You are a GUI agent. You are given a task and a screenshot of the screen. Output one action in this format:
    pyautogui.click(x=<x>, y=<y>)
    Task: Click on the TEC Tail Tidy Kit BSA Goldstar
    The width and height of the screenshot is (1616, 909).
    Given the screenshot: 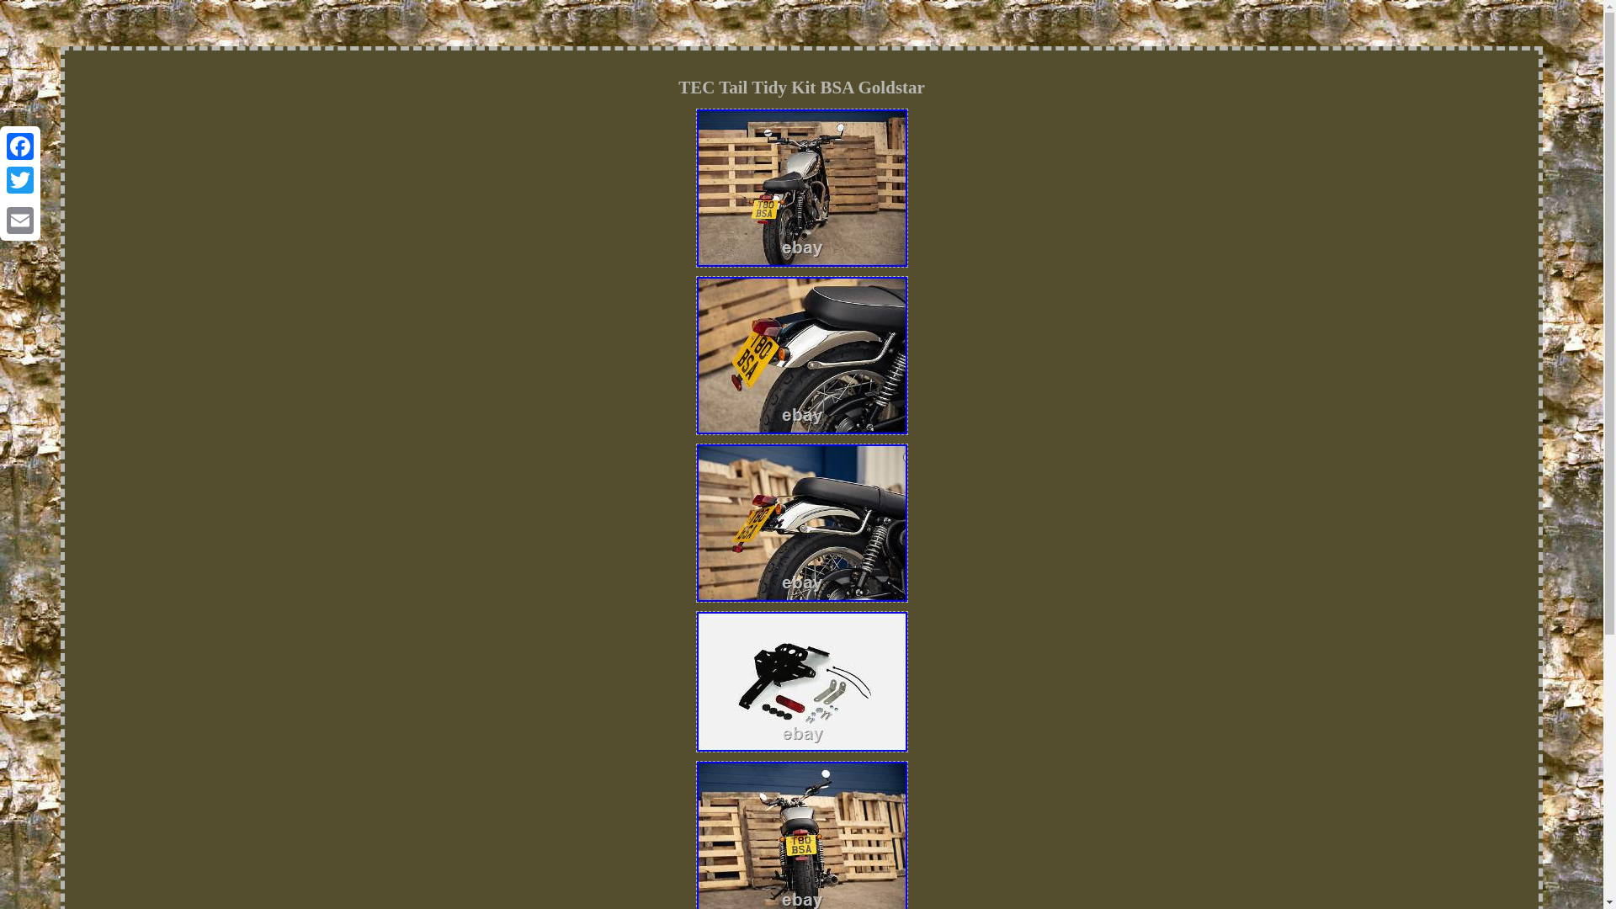 What is the action you would take?
    pyautogui.click(x=800, y=355)
    